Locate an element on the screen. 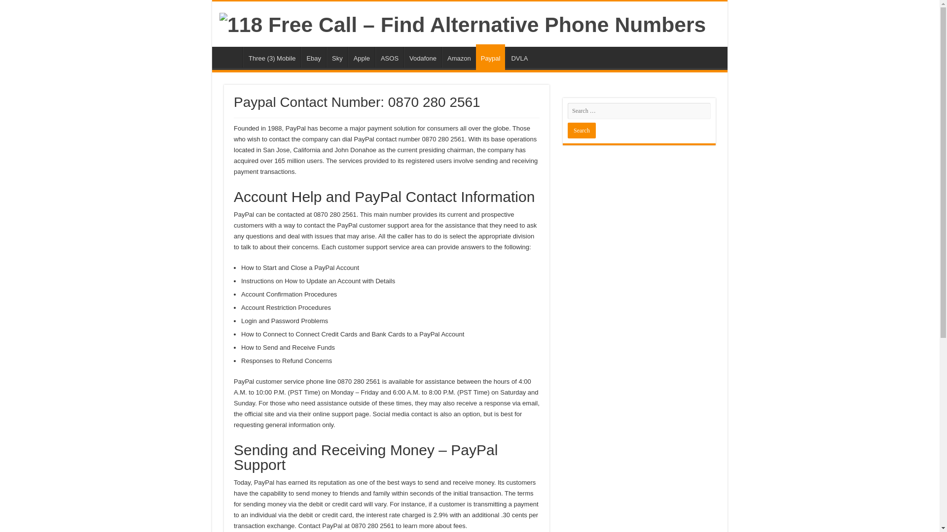 The height and width of the screenshot is (532, 947). Home is located at coordinates (229, 57).